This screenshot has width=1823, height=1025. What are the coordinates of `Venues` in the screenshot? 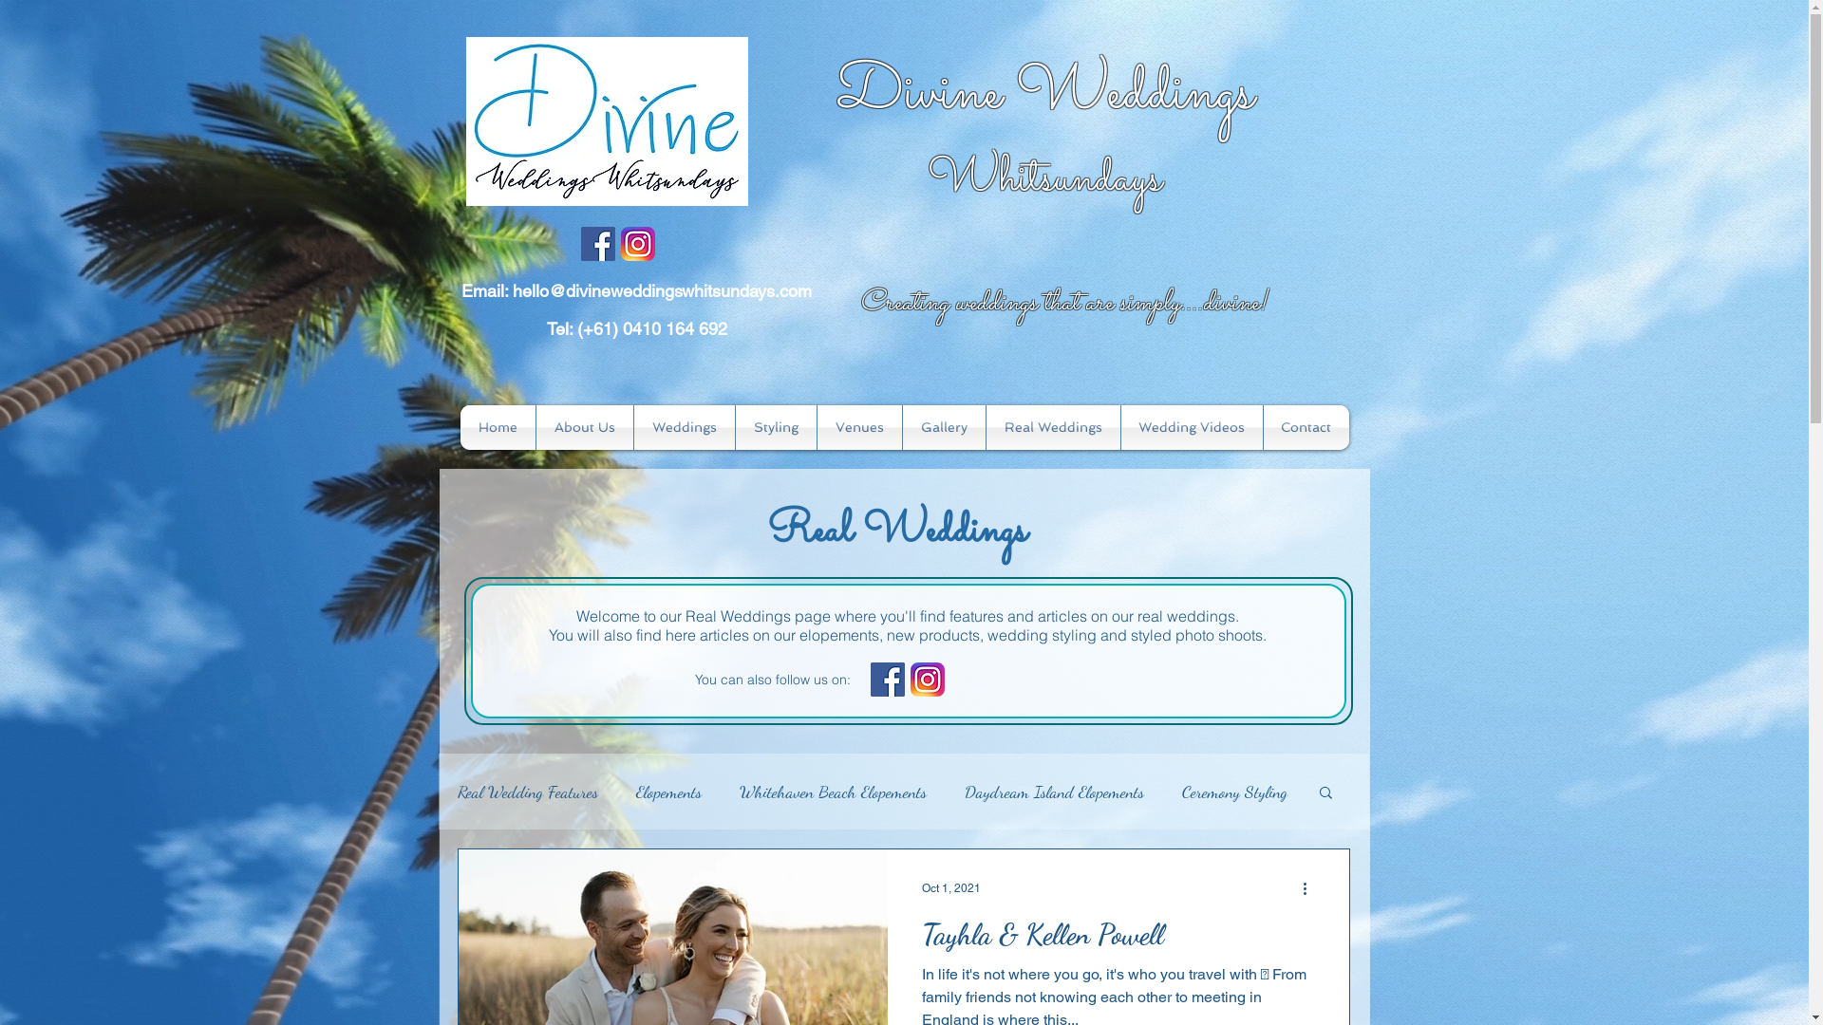 It's located at (858, 427).